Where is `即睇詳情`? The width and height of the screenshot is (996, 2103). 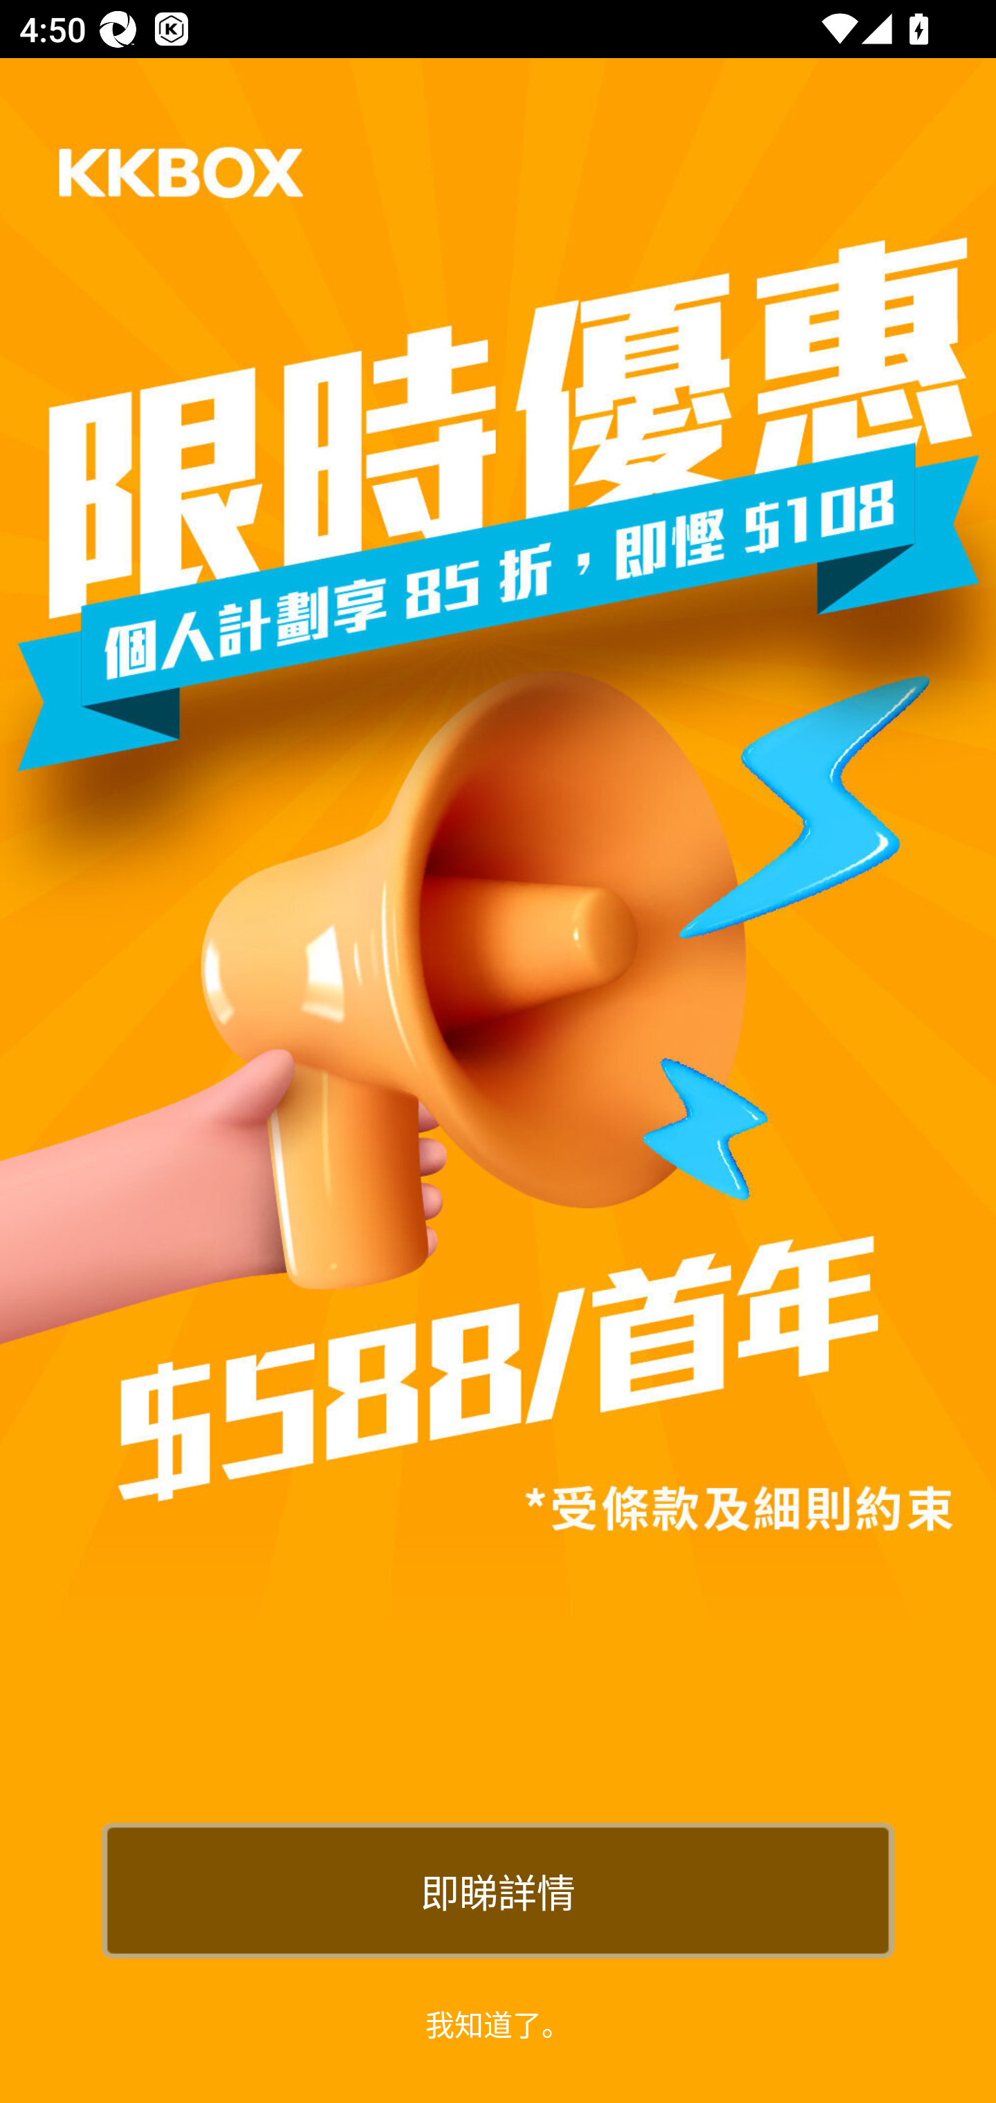 即睇詳情 is located at coordinates (498, 1890).